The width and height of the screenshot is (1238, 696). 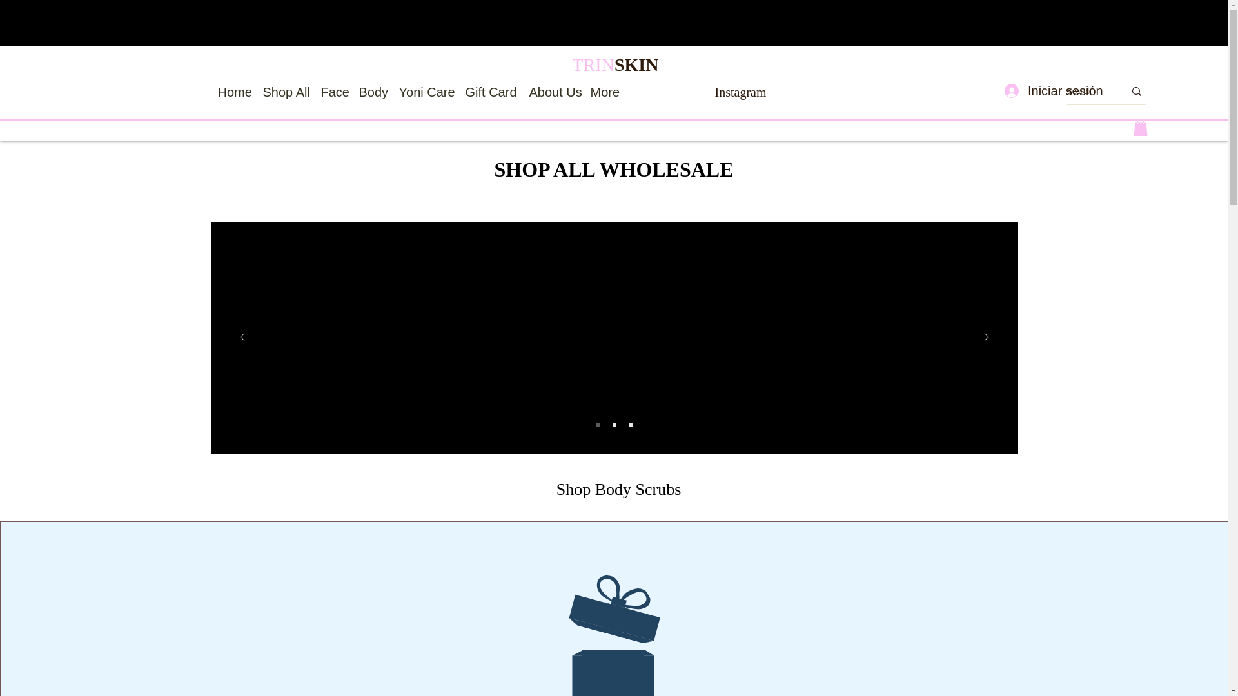 What do you see at coordinates (233, 92) in the screenshot?
I see `Home` at bounding box center [233, 92].